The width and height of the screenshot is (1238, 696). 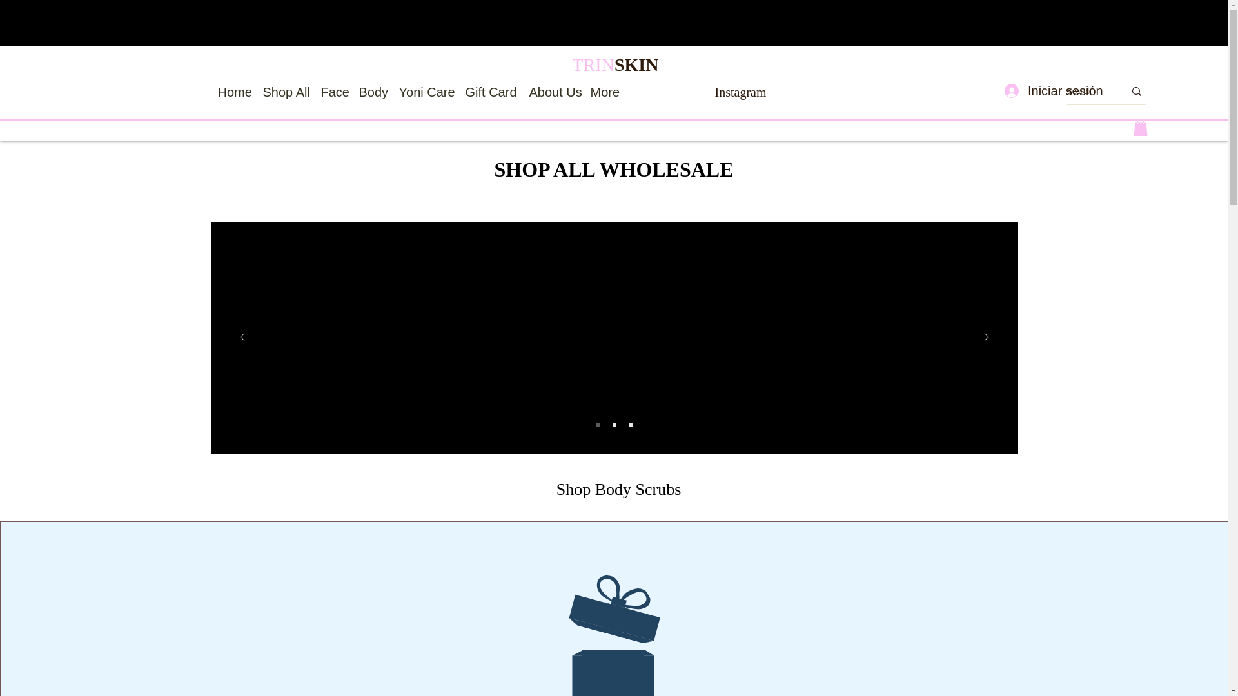 What do you see at coordinates (233, 92) in the screenshot?
I see `Home` at bounding box center [233, 92].